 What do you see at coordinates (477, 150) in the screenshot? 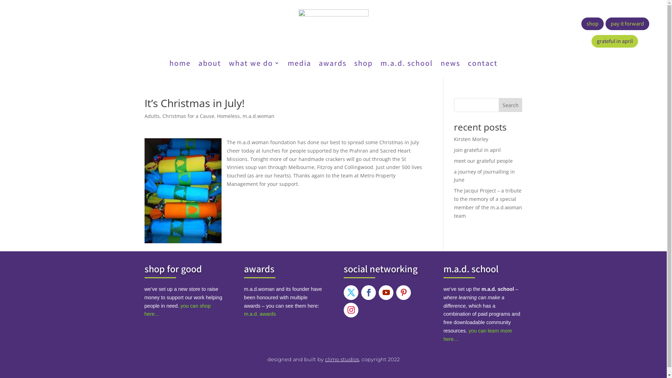
I see `join grateful in april` at bounding box center [477, 150].